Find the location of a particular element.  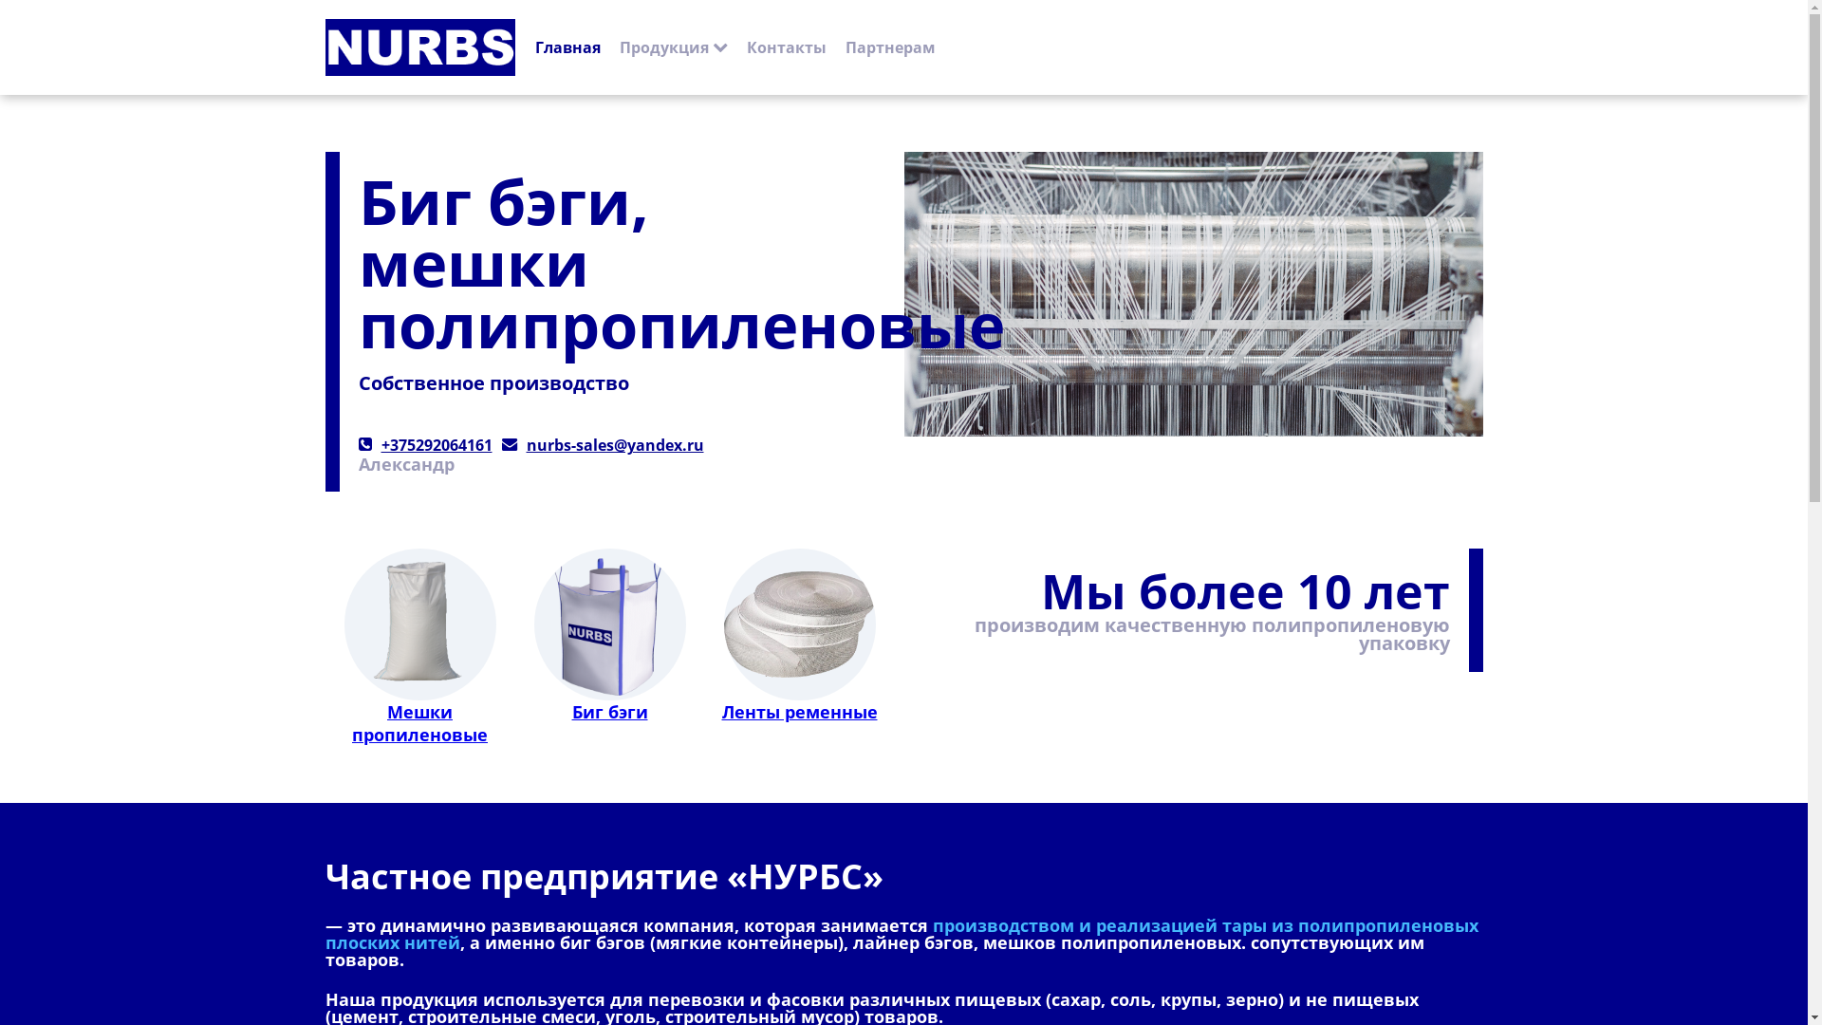

+375292064161 is located at coordinates (437, 445).